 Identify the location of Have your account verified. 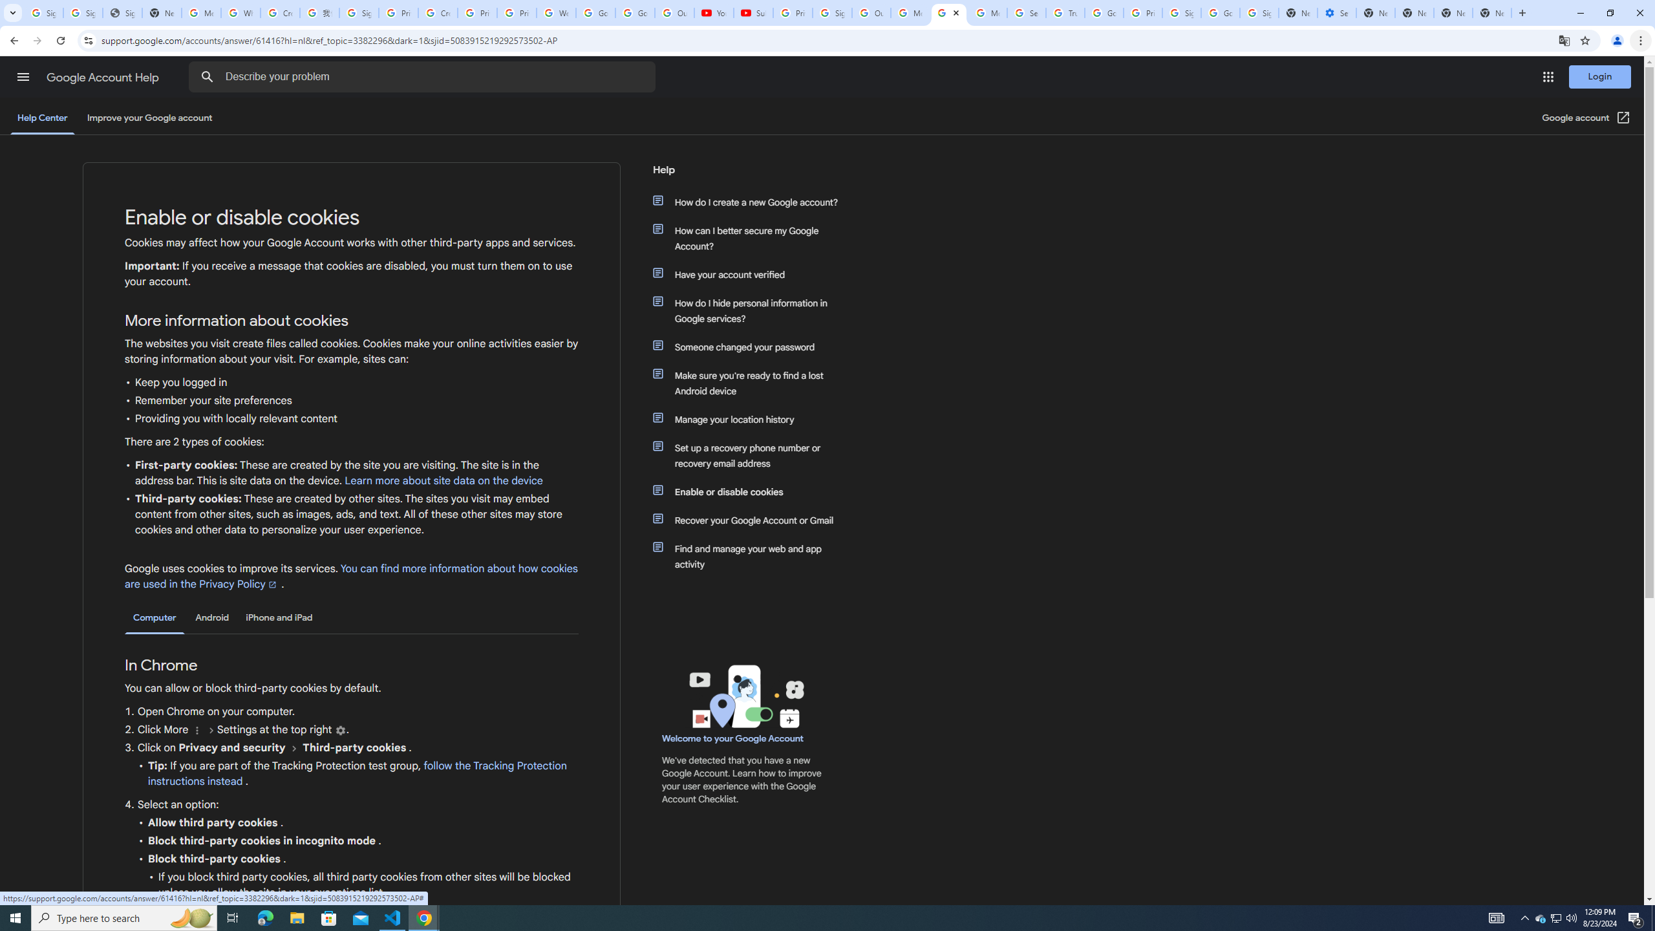
(752, 274).